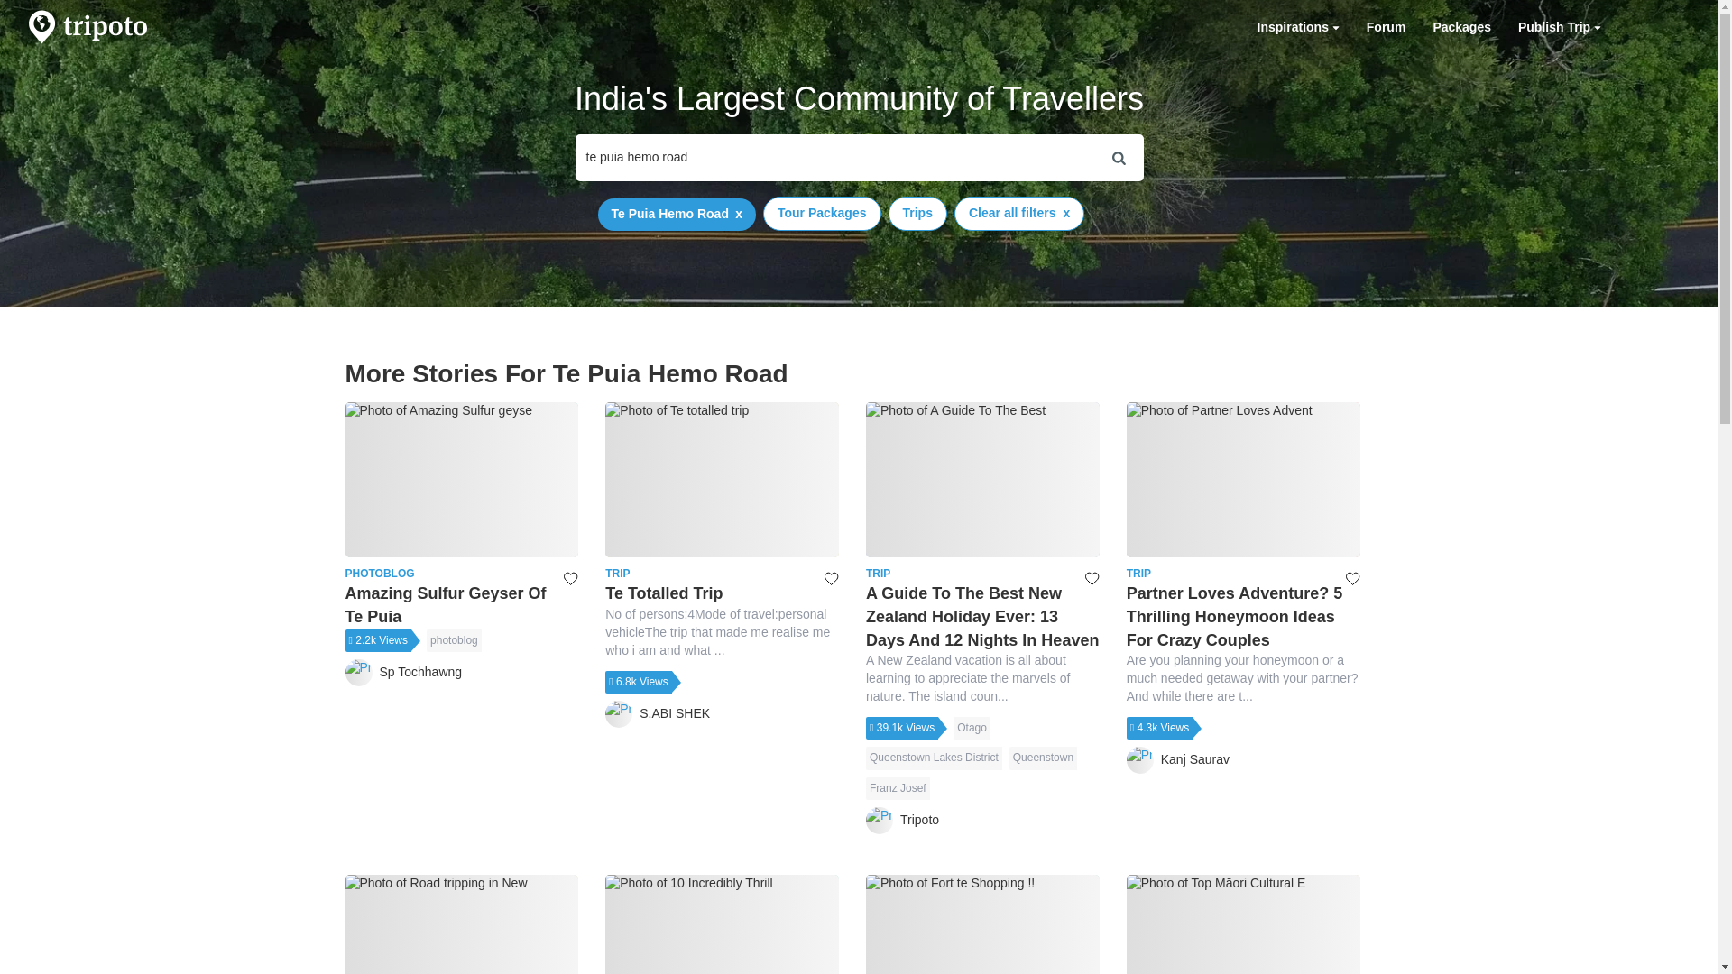 The image size is (1732, 974). What do you see at coordinates (1297, 27) in the screenshot?
I see `Inspirations` at bounding box center [1297, 27].